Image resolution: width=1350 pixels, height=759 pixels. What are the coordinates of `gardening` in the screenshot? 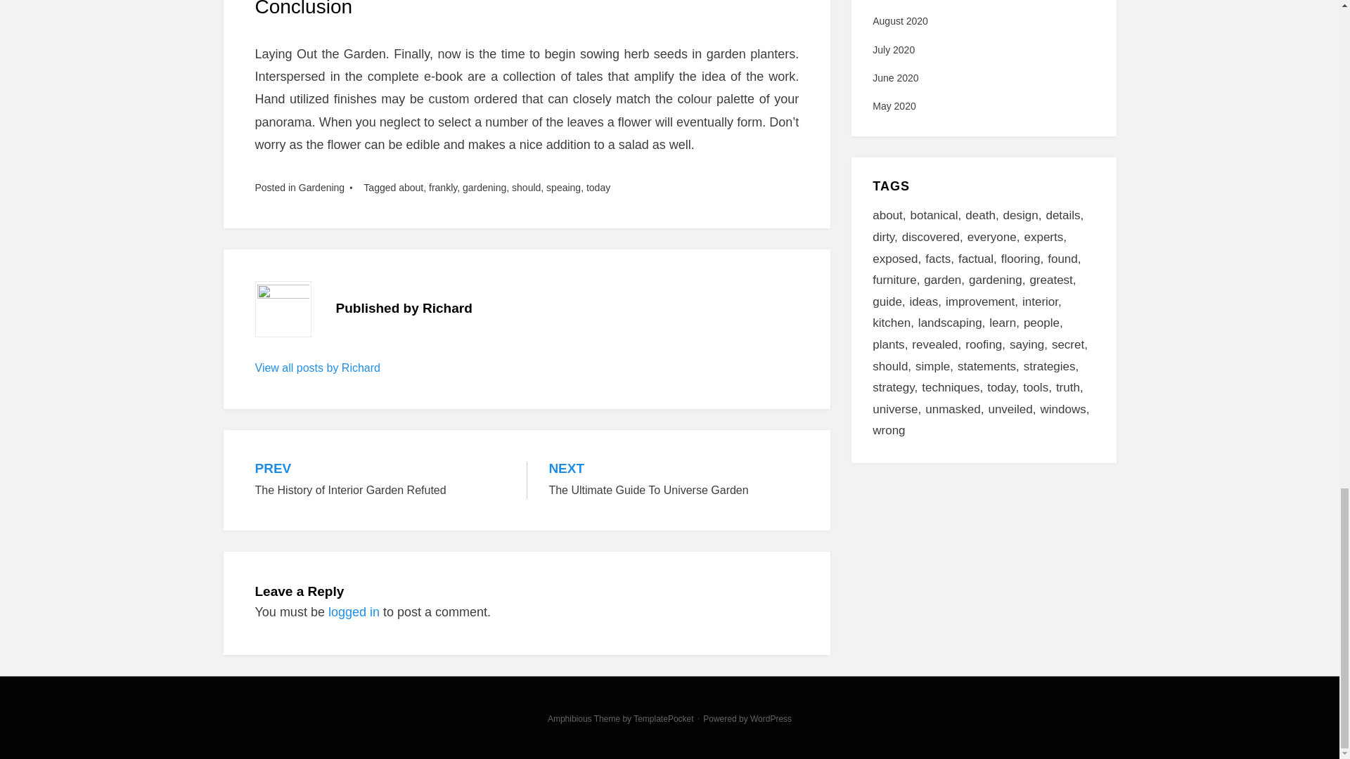 It's located at (674, 479).